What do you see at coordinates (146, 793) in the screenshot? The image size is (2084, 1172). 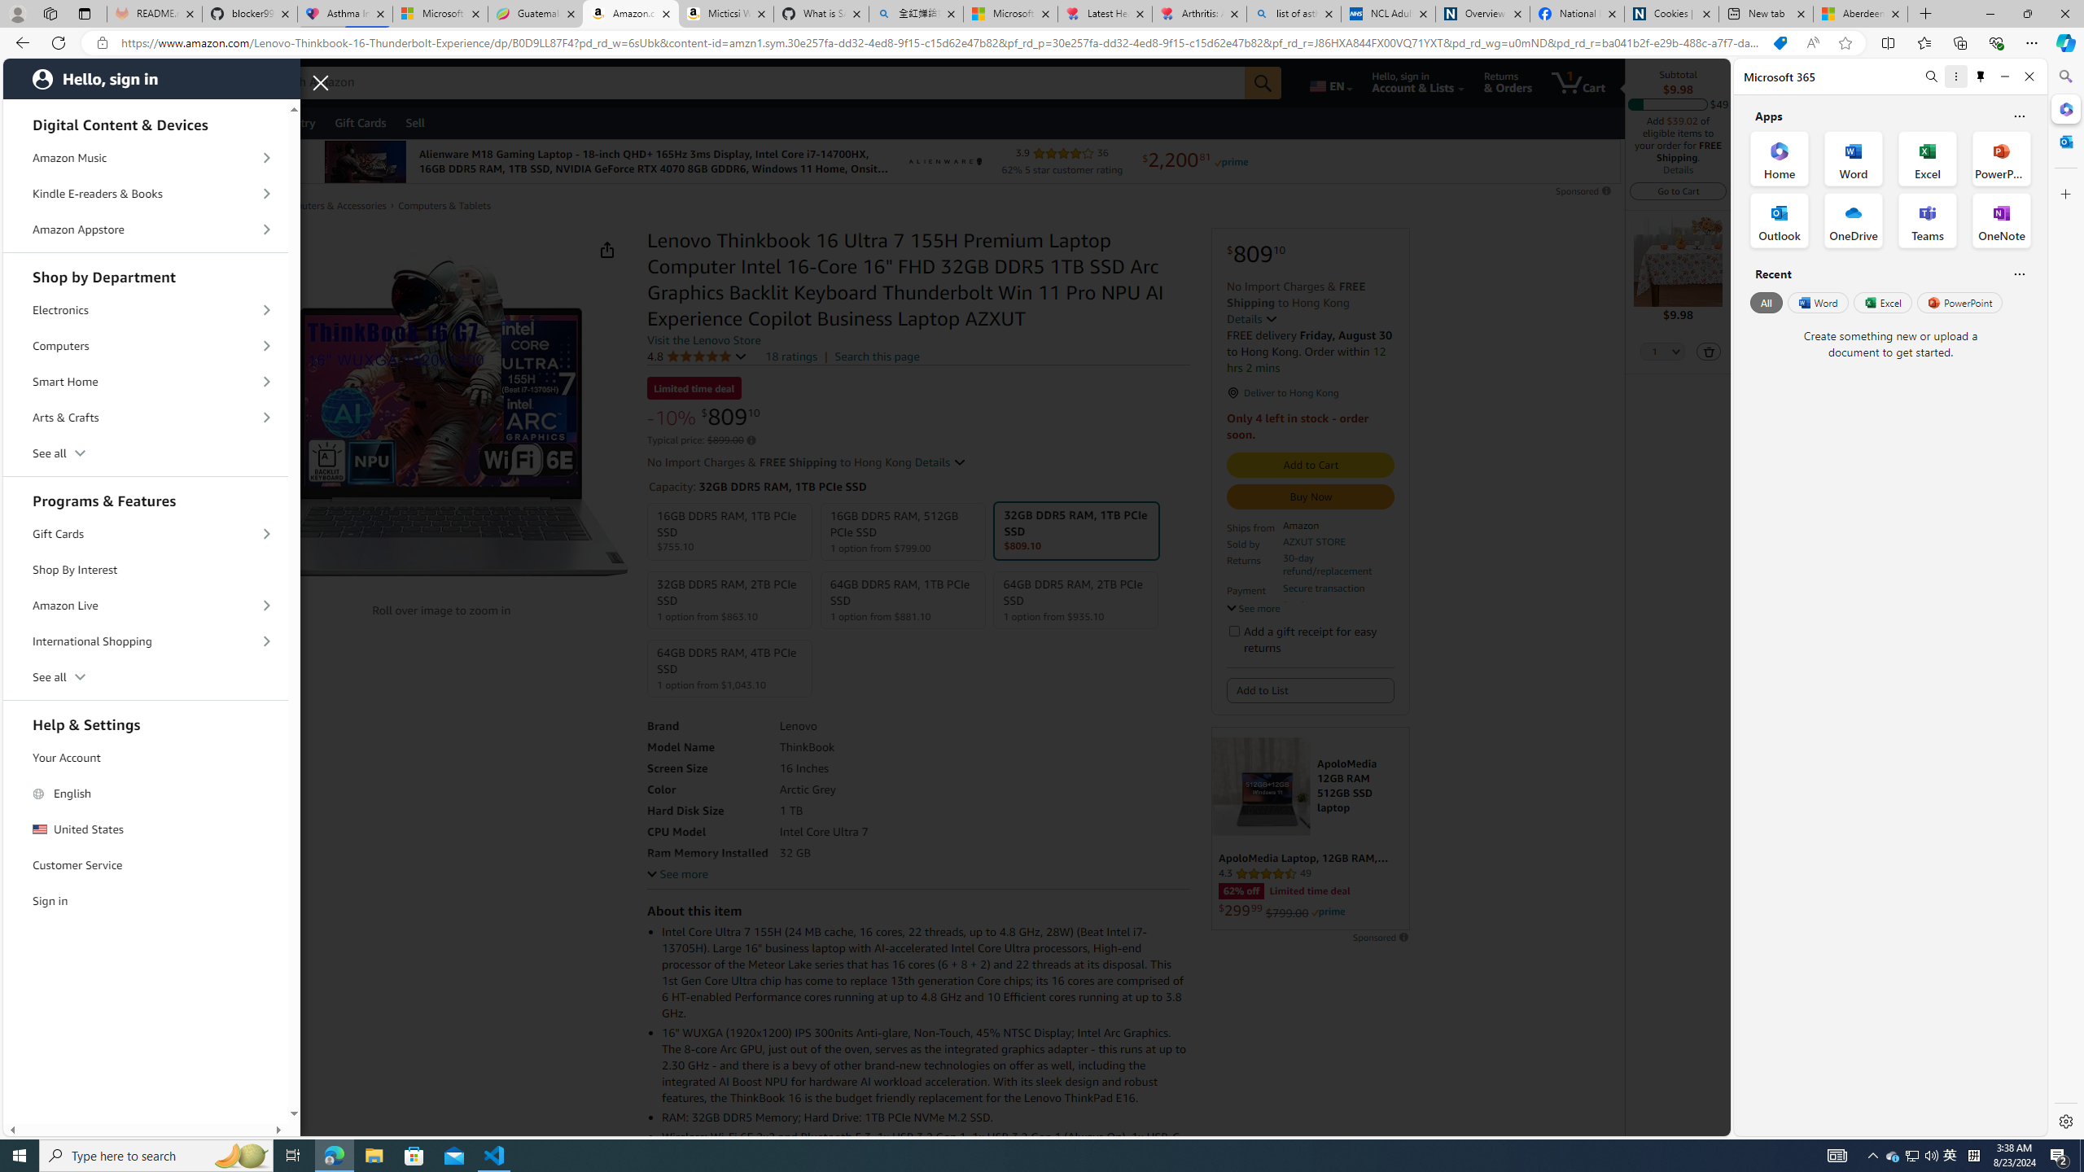 I see `English` at bounding box center [146, 793].